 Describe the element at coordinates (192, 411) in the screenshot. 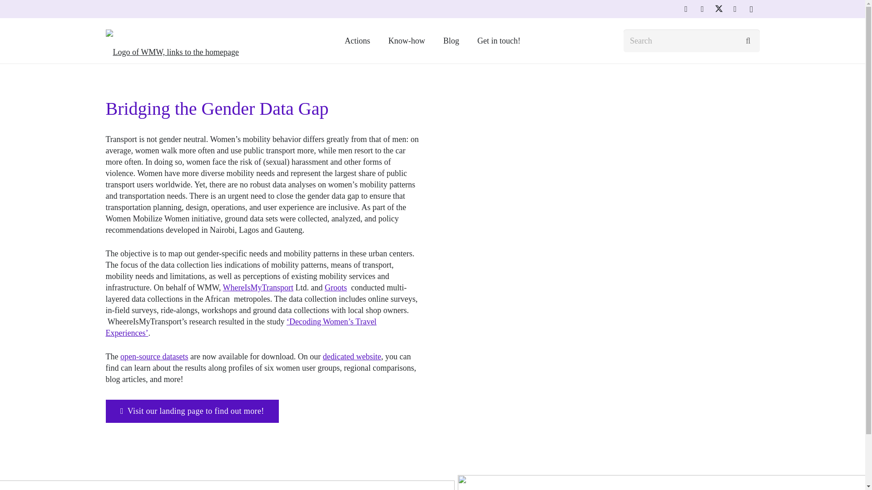

I see `Visit our landing page to find out more!` at that location.